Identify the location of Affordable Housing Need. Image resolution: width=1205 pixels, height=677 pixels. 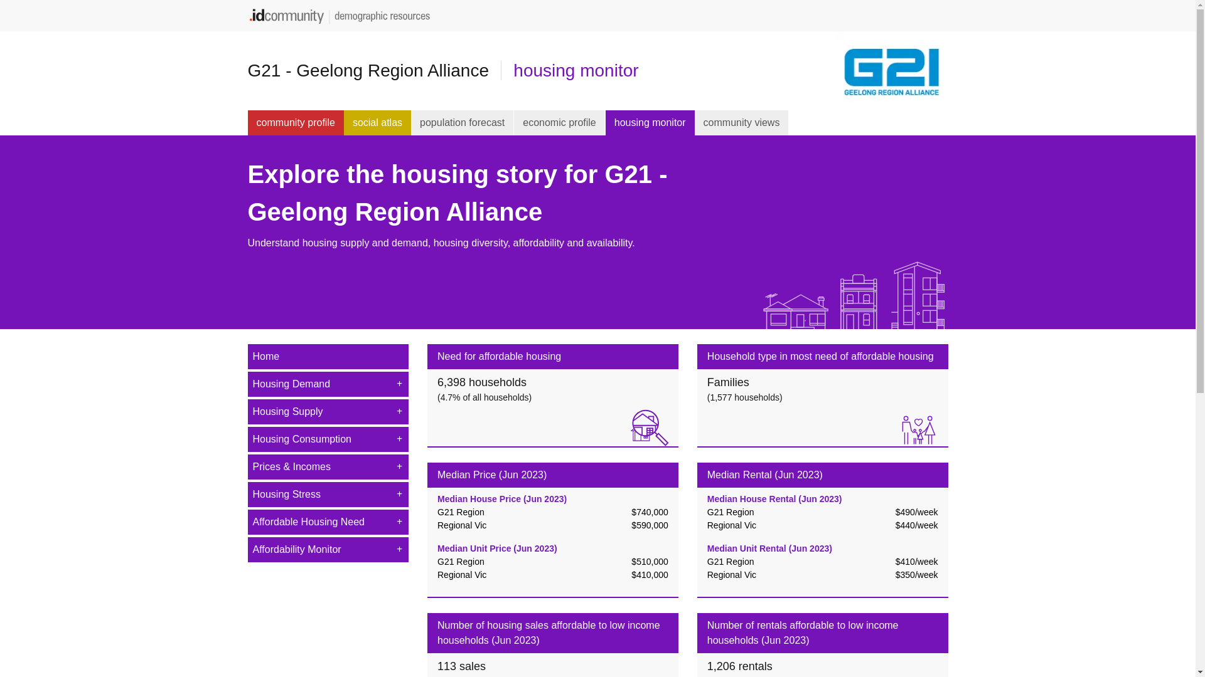
(328, 522).